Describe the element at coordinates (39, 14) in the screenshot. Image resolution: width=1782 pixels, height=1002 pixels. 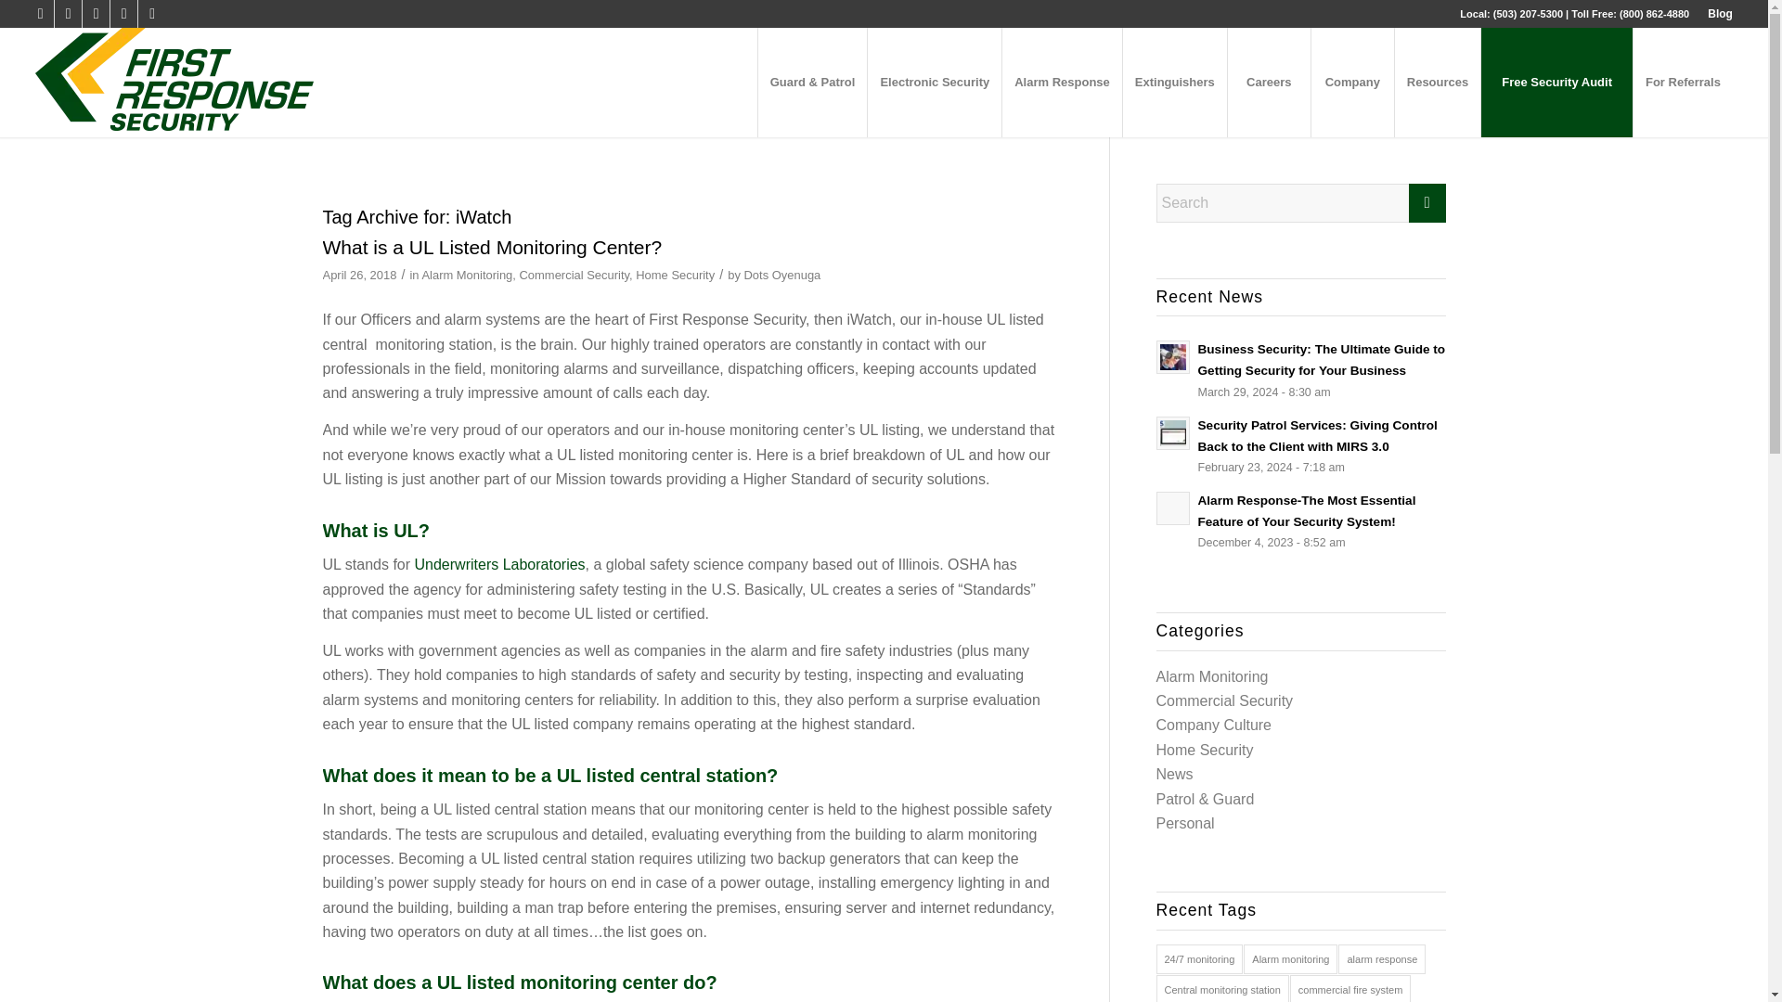
I see `Facebook` at that location.